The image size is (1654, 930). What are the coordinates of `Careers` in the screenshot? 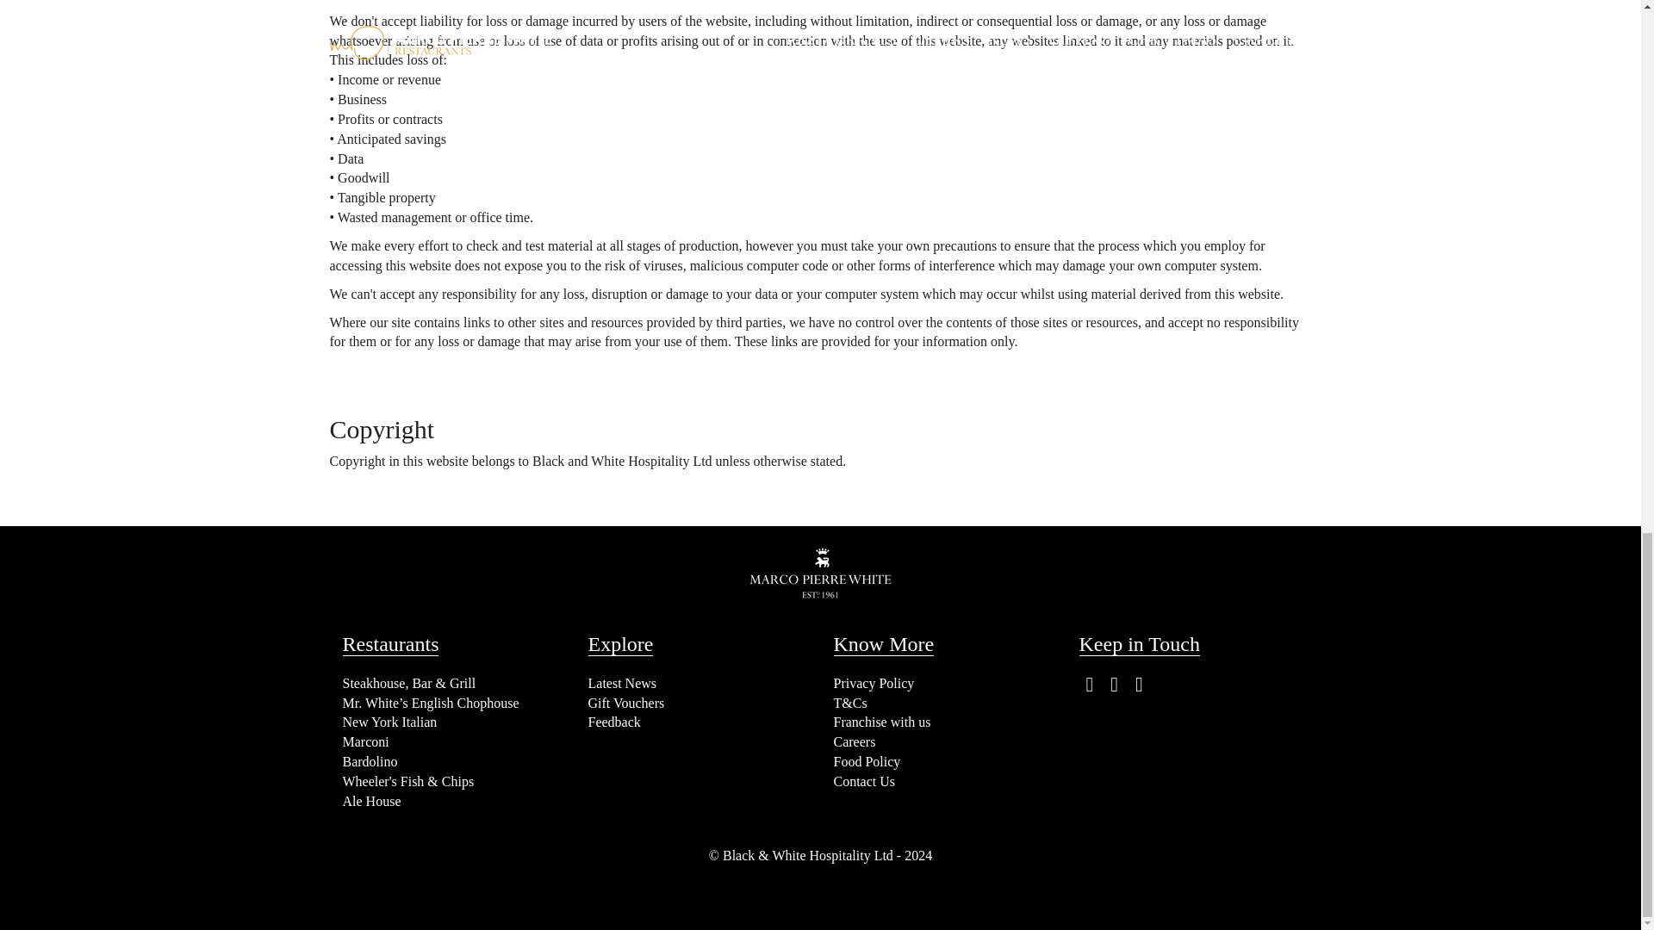 It's located at (855, 742).